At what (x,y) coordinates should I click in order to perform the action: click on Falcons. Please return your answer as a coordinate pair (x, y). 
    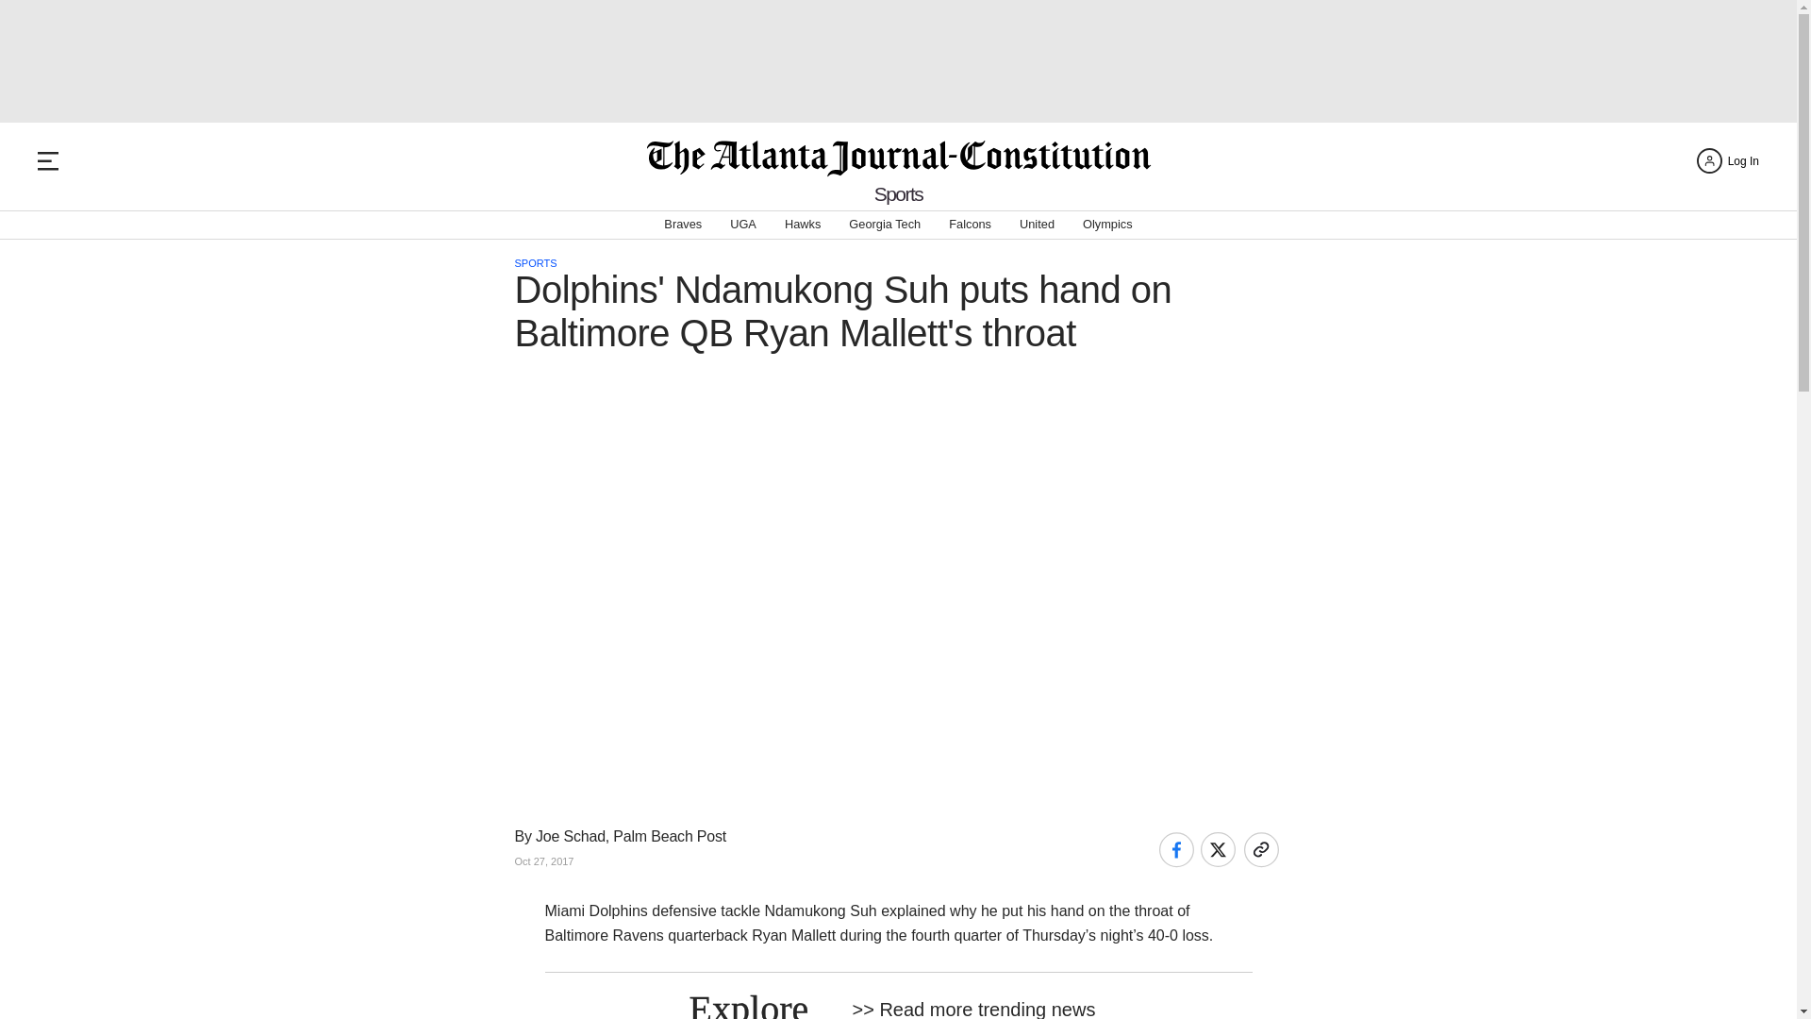
    Looking at the image, I should click on (970, 225).